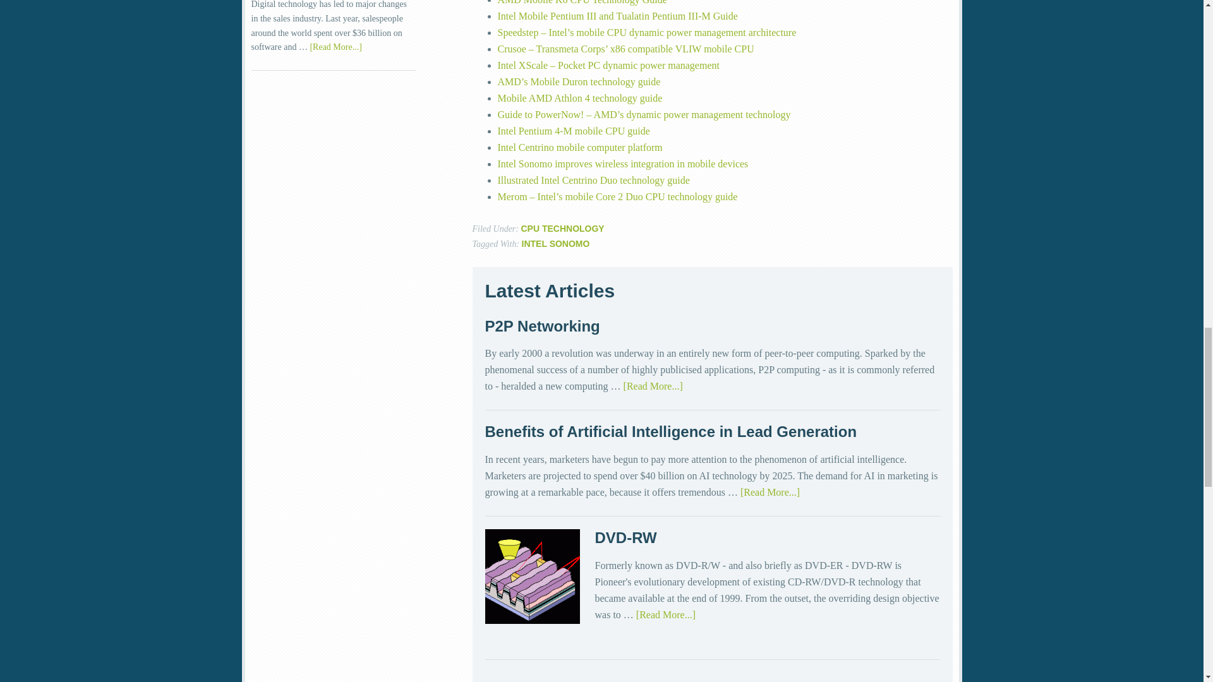  Describe the element at coordinates (582, 3) in the screenshot. I see `AMD Mobile K6 CPU Technology Guide` at that location.